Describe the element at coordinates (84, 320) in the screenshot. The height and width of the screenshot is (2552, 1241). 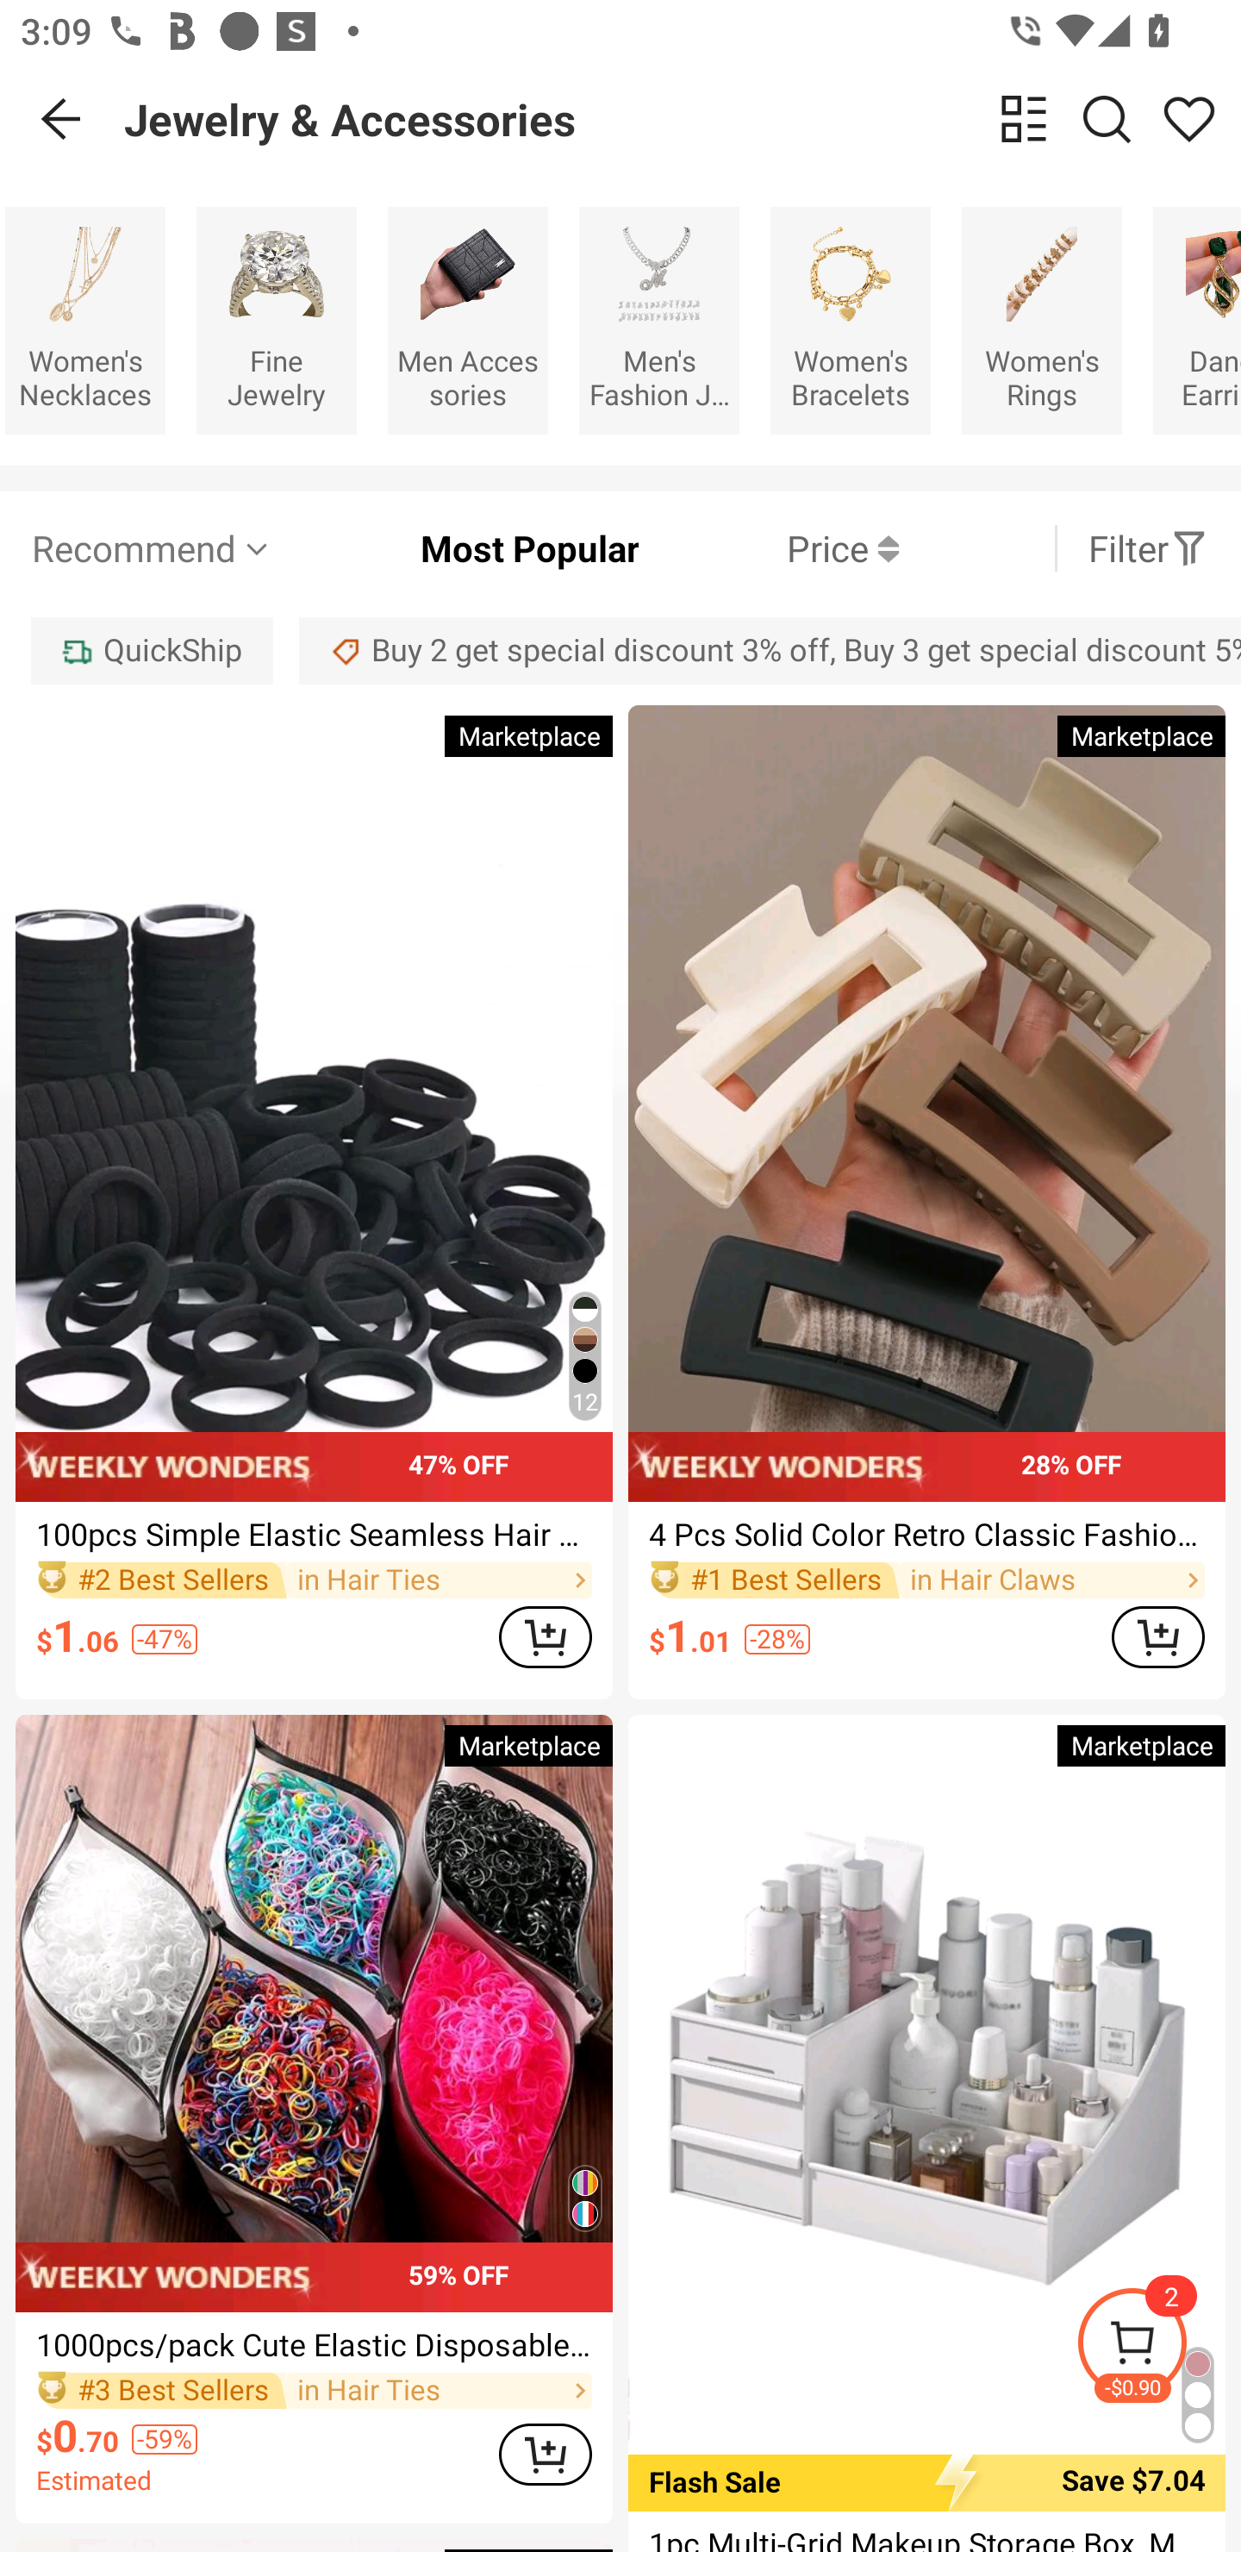
I see `Women's Necklaces` at that location.